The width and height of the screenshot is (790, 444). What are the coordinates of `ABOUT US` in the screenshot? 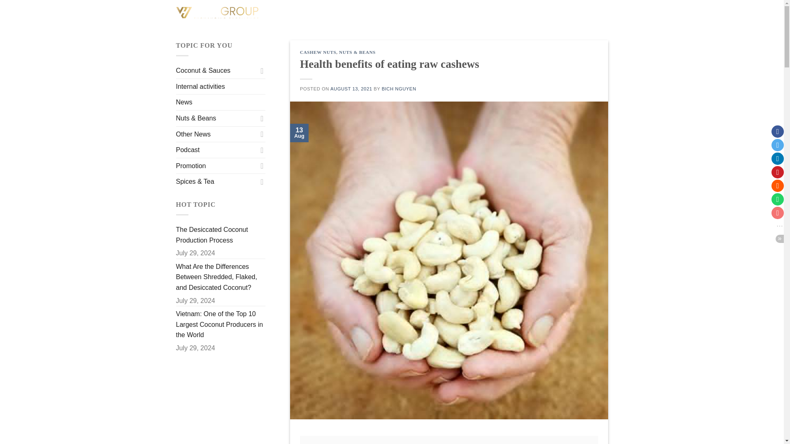 It's located at (404, 14).